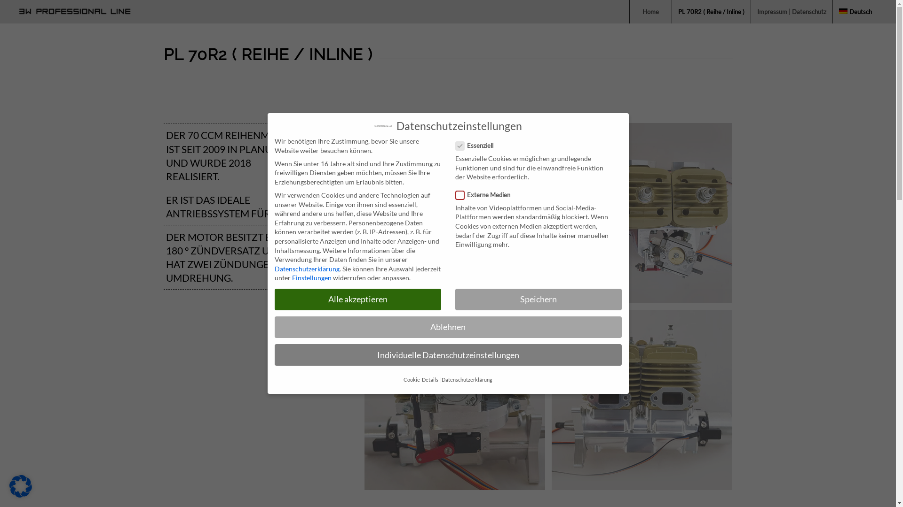 The image size is (903, 507). What do you see at coordinates (458, 217) in the screenshot?
I see `pl-70-01` at bounding box center [458, 217].